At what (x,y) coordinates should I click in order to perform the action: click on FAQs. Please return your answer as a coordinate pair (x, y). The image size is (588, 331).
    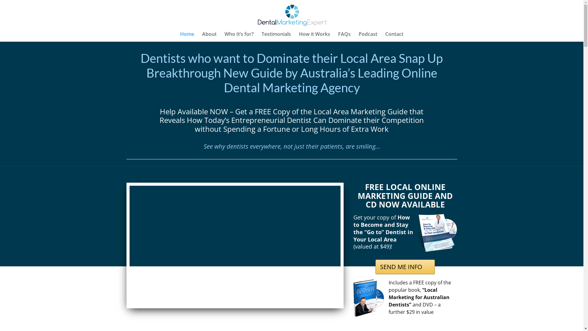
    Looking at the image, I should click on (344, 37).